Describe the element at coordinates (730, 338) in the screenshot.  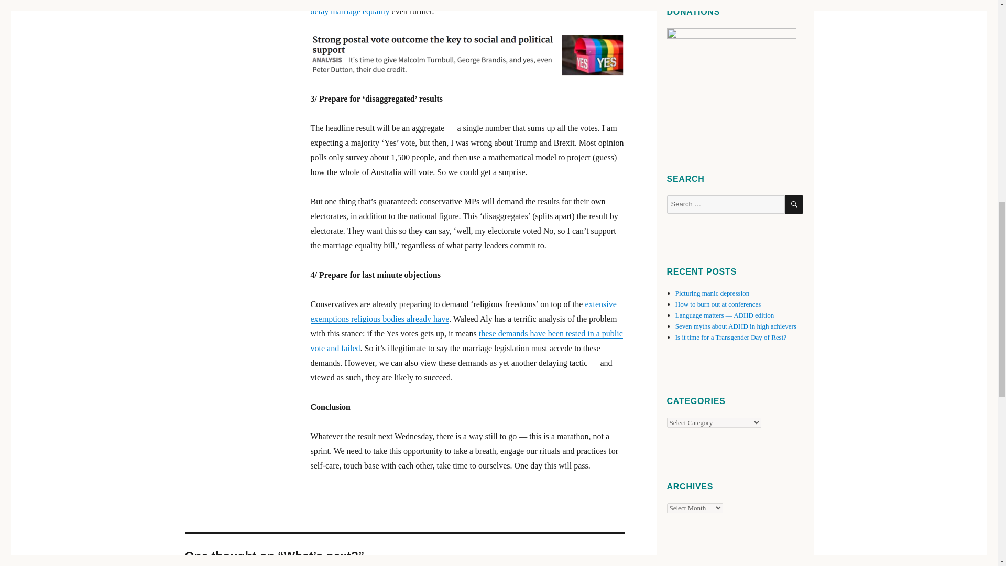
I see `Is it time for a Transgender Day of Rest?` at that location.